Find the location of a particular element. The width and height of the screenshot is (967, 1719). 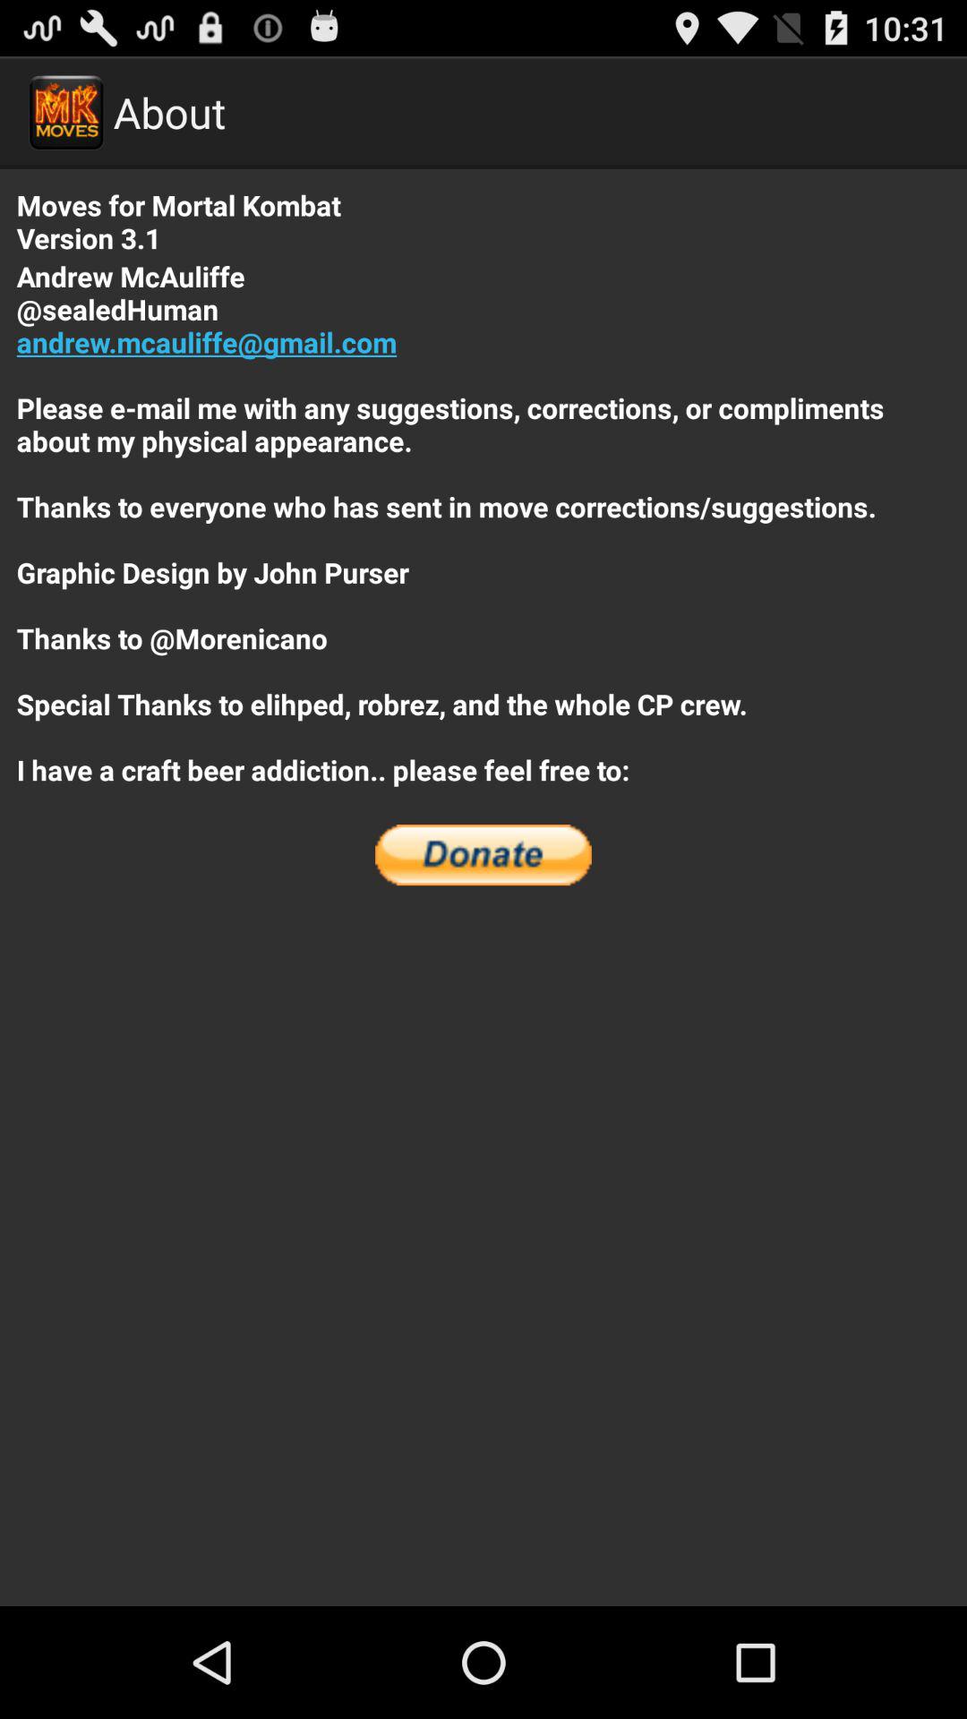

flip to the andrew mcauliffe sealedhuman icon is located at coordinates (483, 523).